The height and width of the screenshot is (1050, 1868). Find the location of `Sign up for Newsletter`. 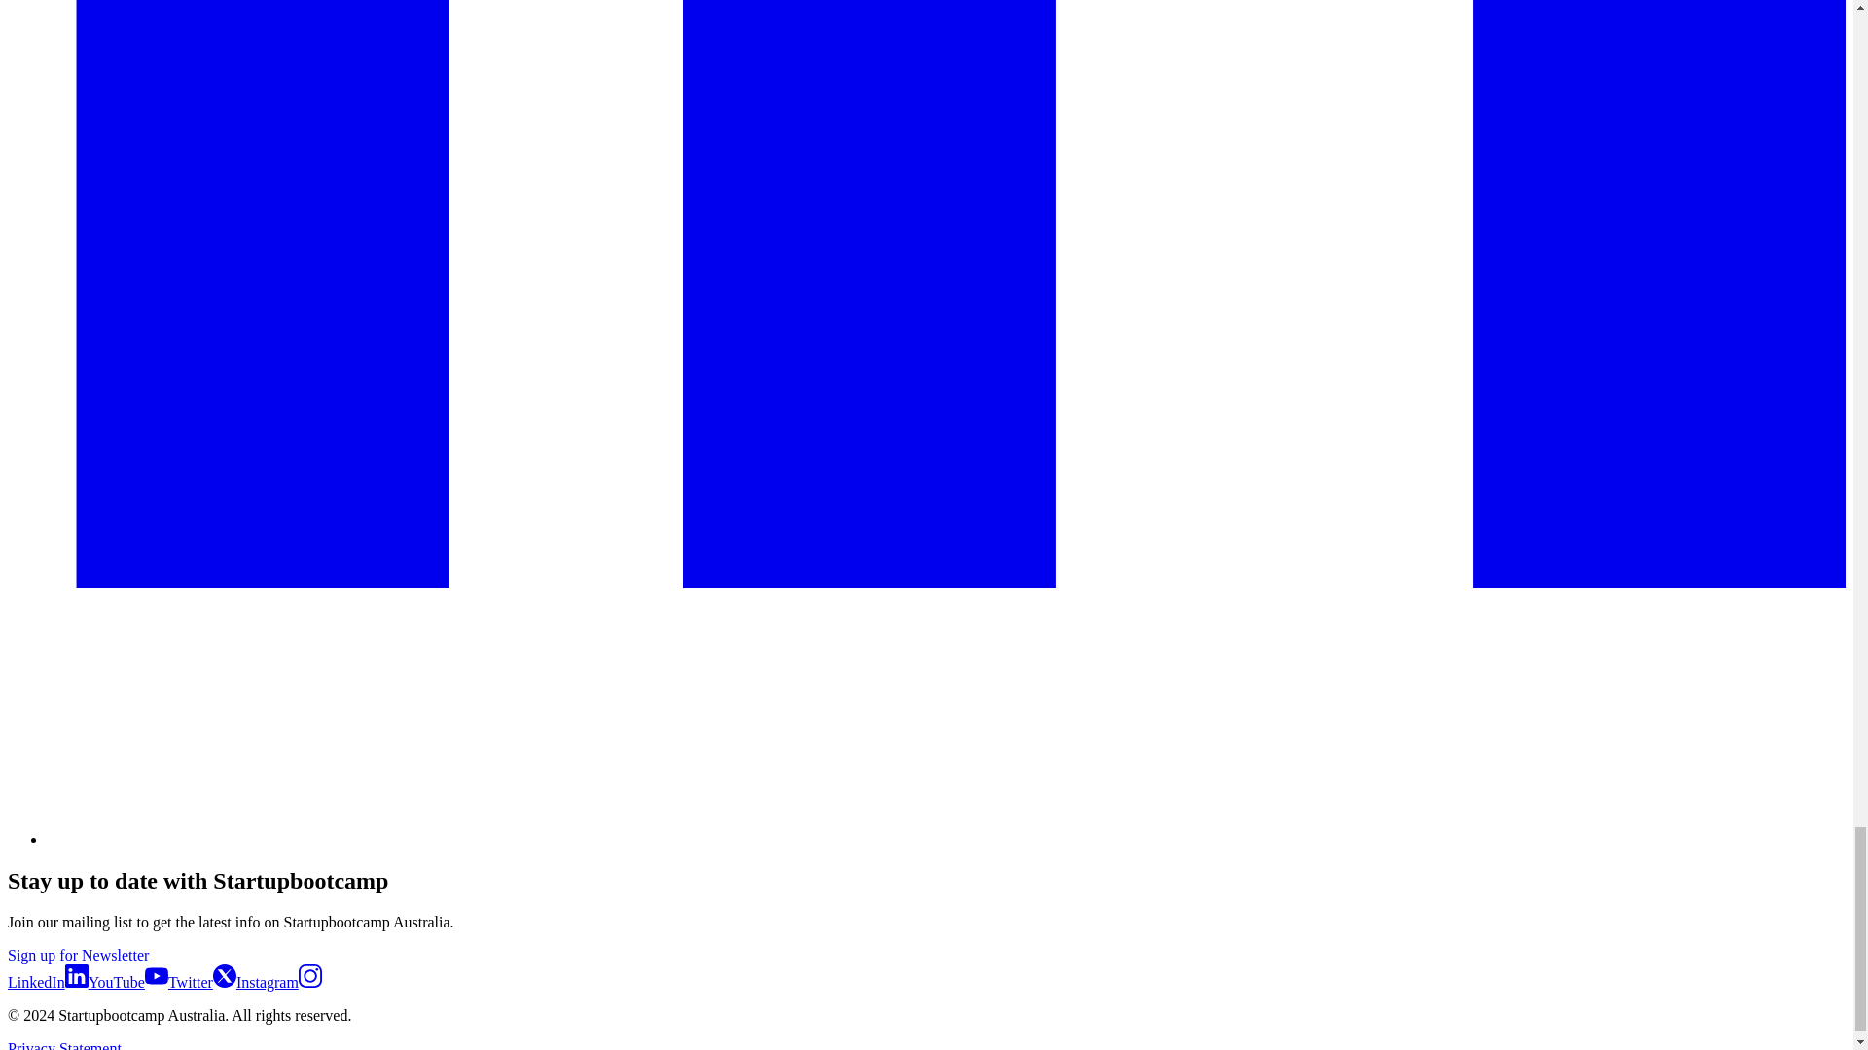

Sign up for Newsletter is located at coordinates (78, 955).